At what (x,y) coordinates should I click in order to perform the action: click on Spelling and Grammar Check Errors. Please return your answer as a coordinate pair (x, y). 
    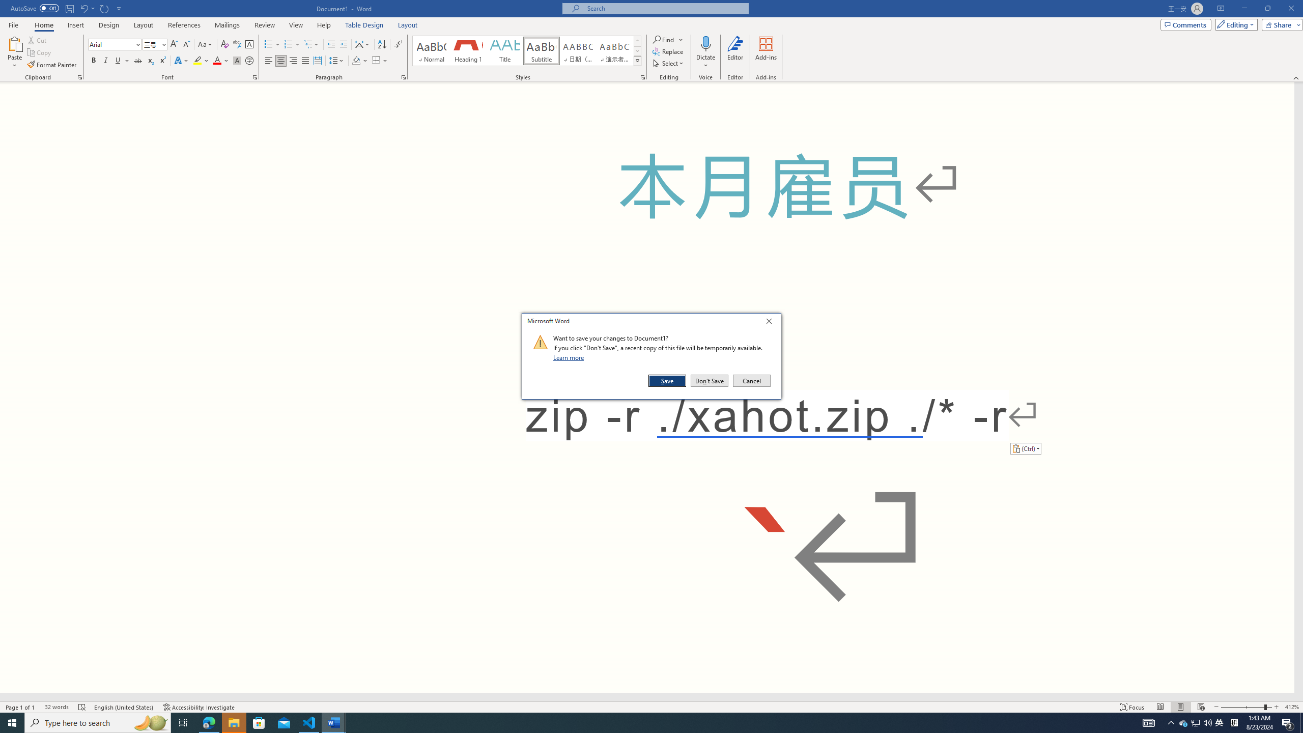
    Looking at the image, I should click on (82, 707).